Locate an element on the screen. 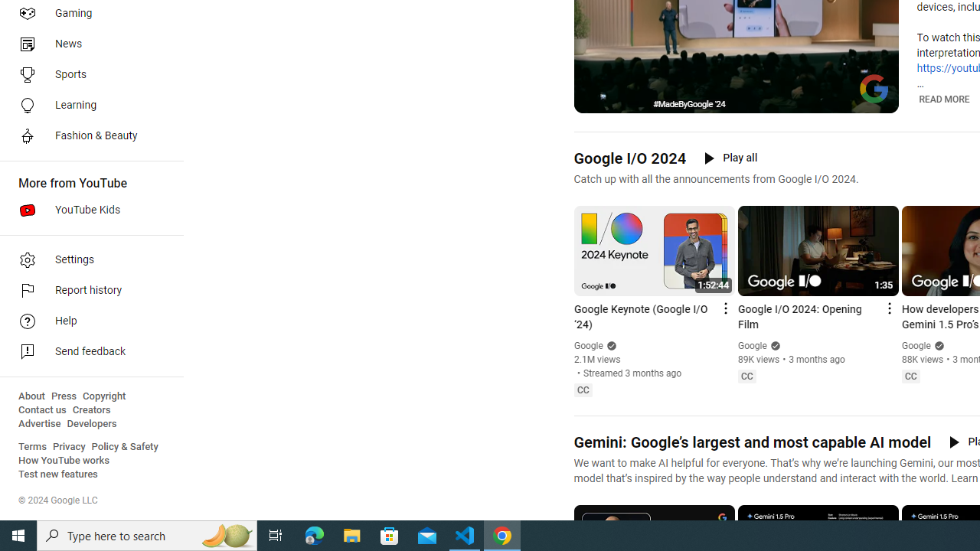 This screenshot has width=980, height=551. Policy & Safety is located at coordinates (125, 447).